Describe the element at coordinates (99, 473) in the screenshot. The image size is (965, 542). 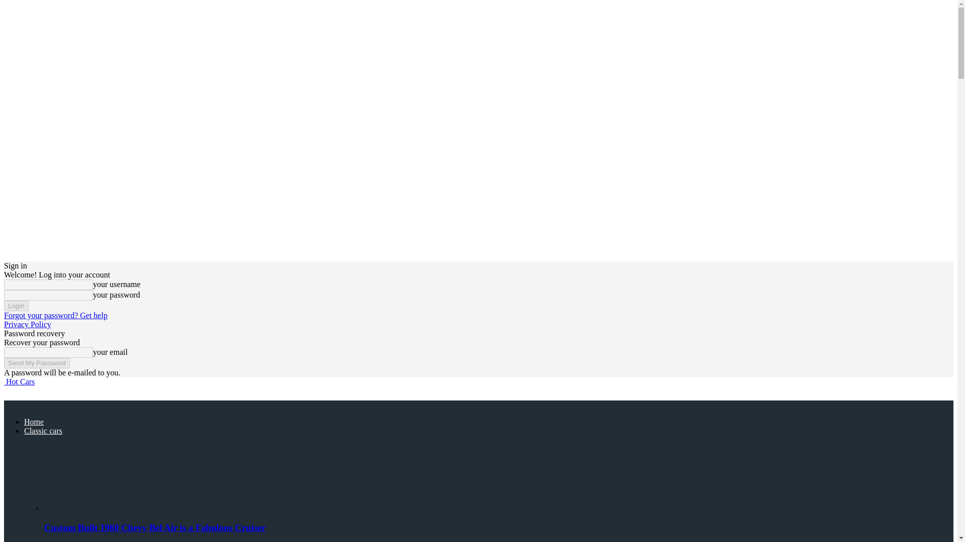
I see `Custom Built 1960 Chevy Bel Air is a Fabulous Cruiser` at that location.